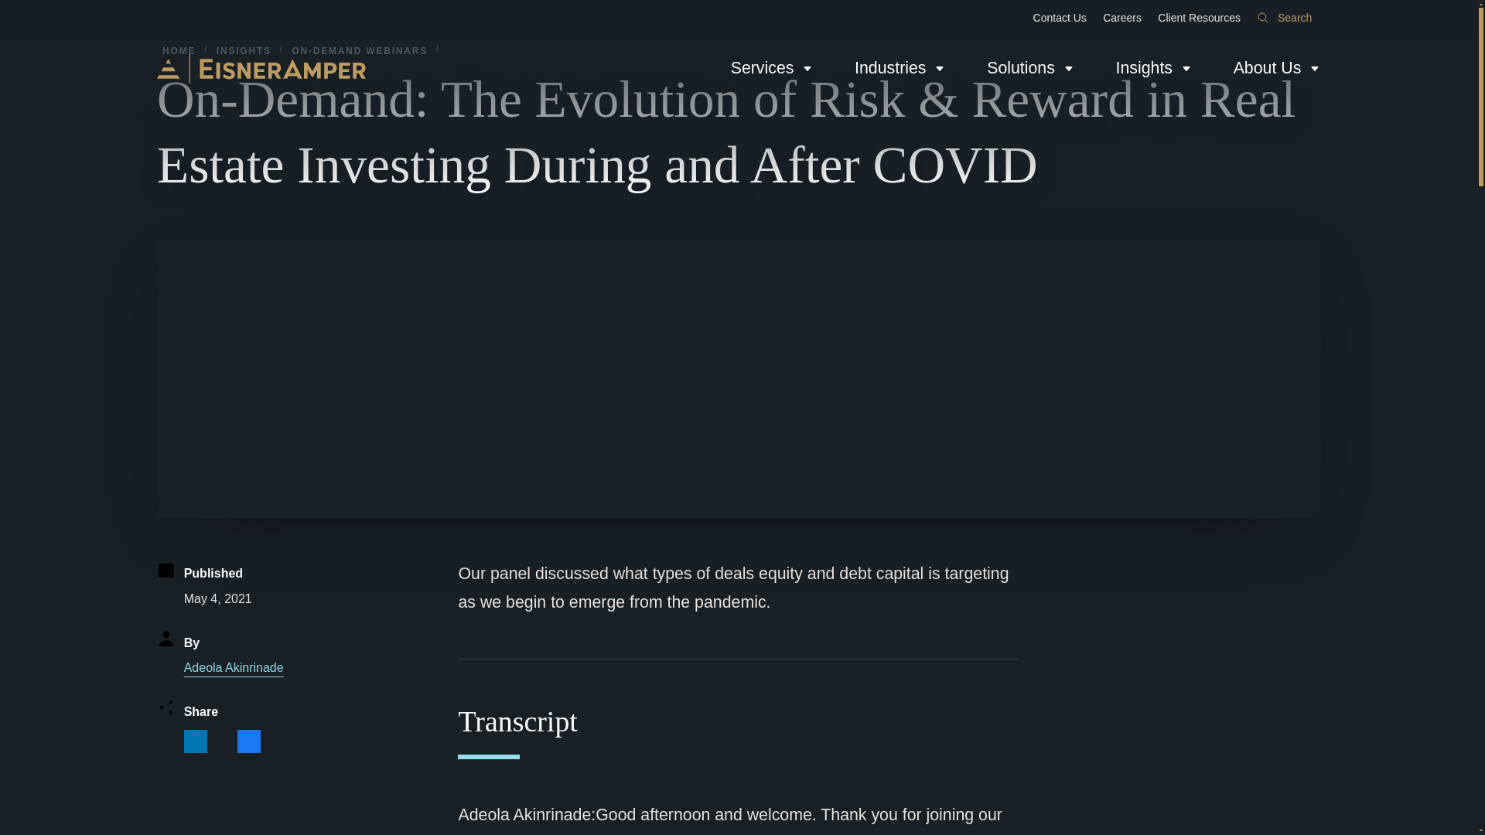 The width and height of the screenshot is (1485, 835). Describe the element at coordinates (1060, 18) in the screenshot. I see `Contact Us` at that location.